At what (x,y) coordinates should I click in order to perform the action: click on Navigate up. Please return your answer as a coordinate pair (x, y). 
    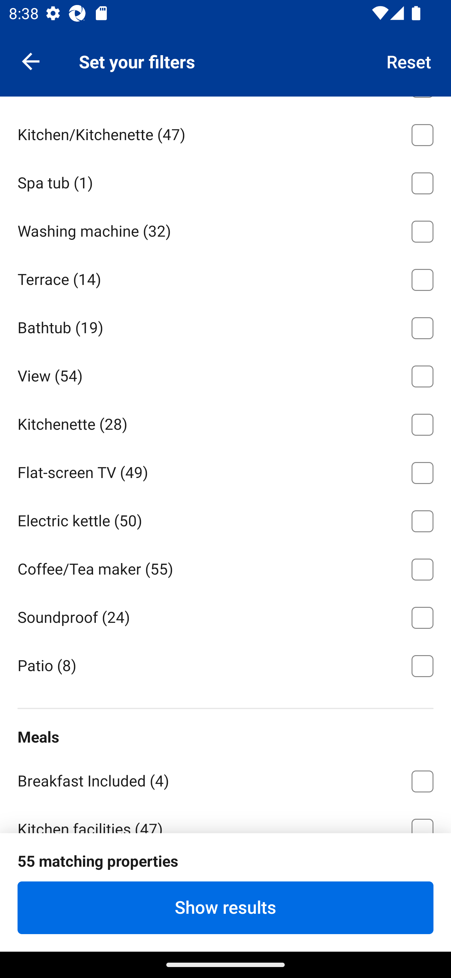
    Looking at the image, I should click on (31, 61).